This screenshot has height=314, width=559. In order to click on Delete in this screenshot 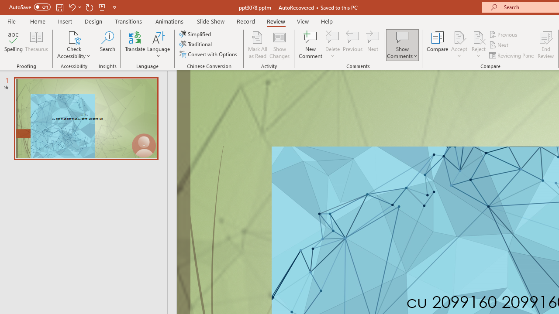, I will do `click(333, 37)`.